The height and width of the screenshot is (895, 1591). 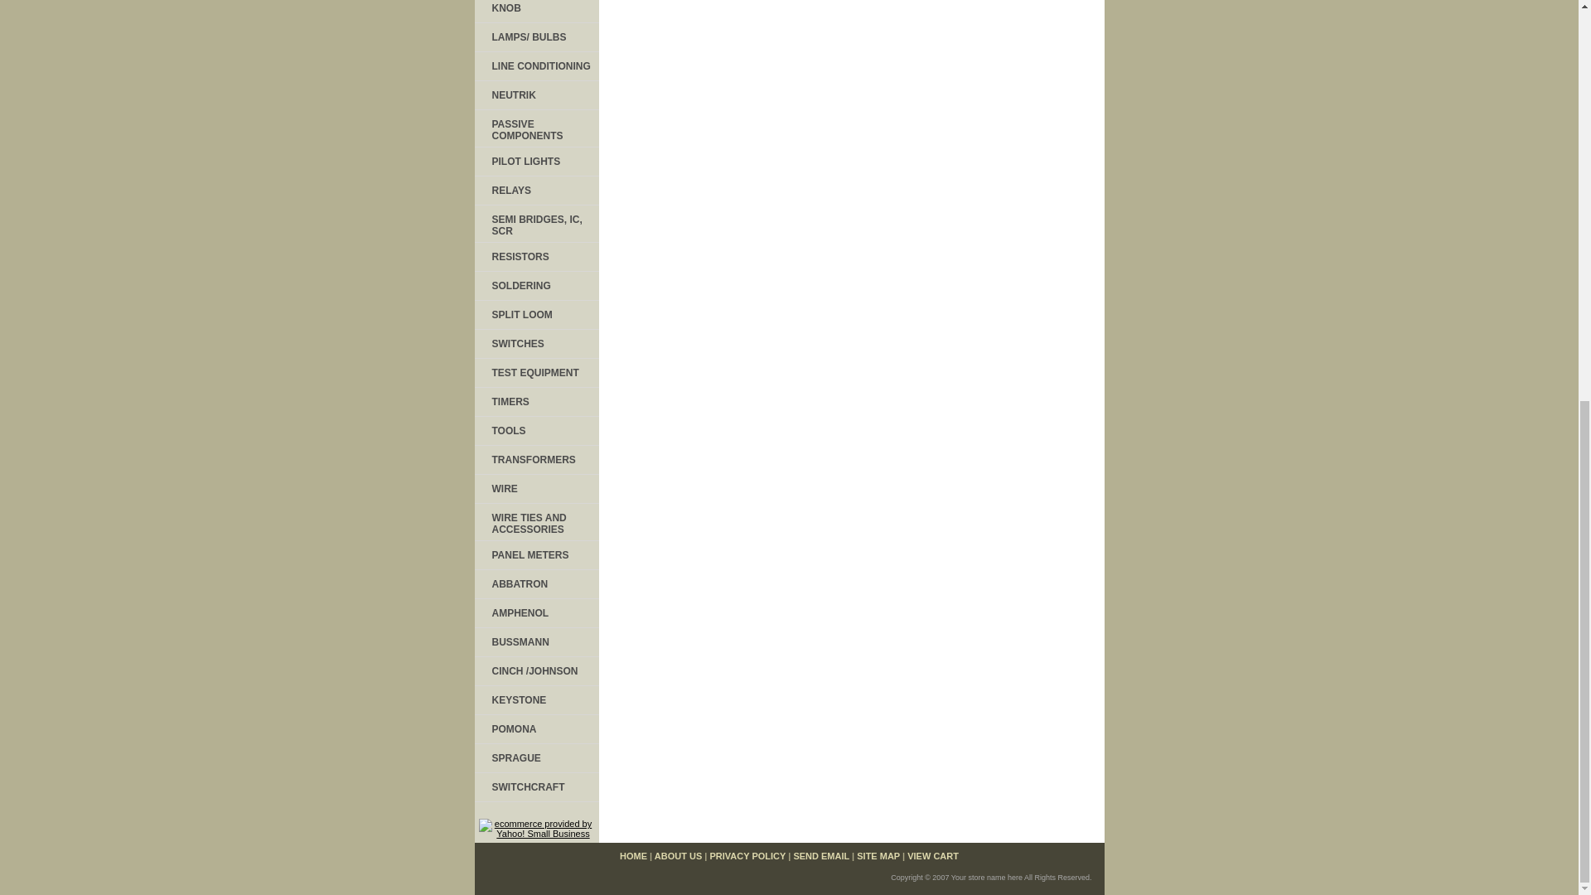 What do you see at coordinates (535, 224) in the screenshot?
I see `SEMI BRIDGES, IC, SCR` at bounding box center [535, 224].